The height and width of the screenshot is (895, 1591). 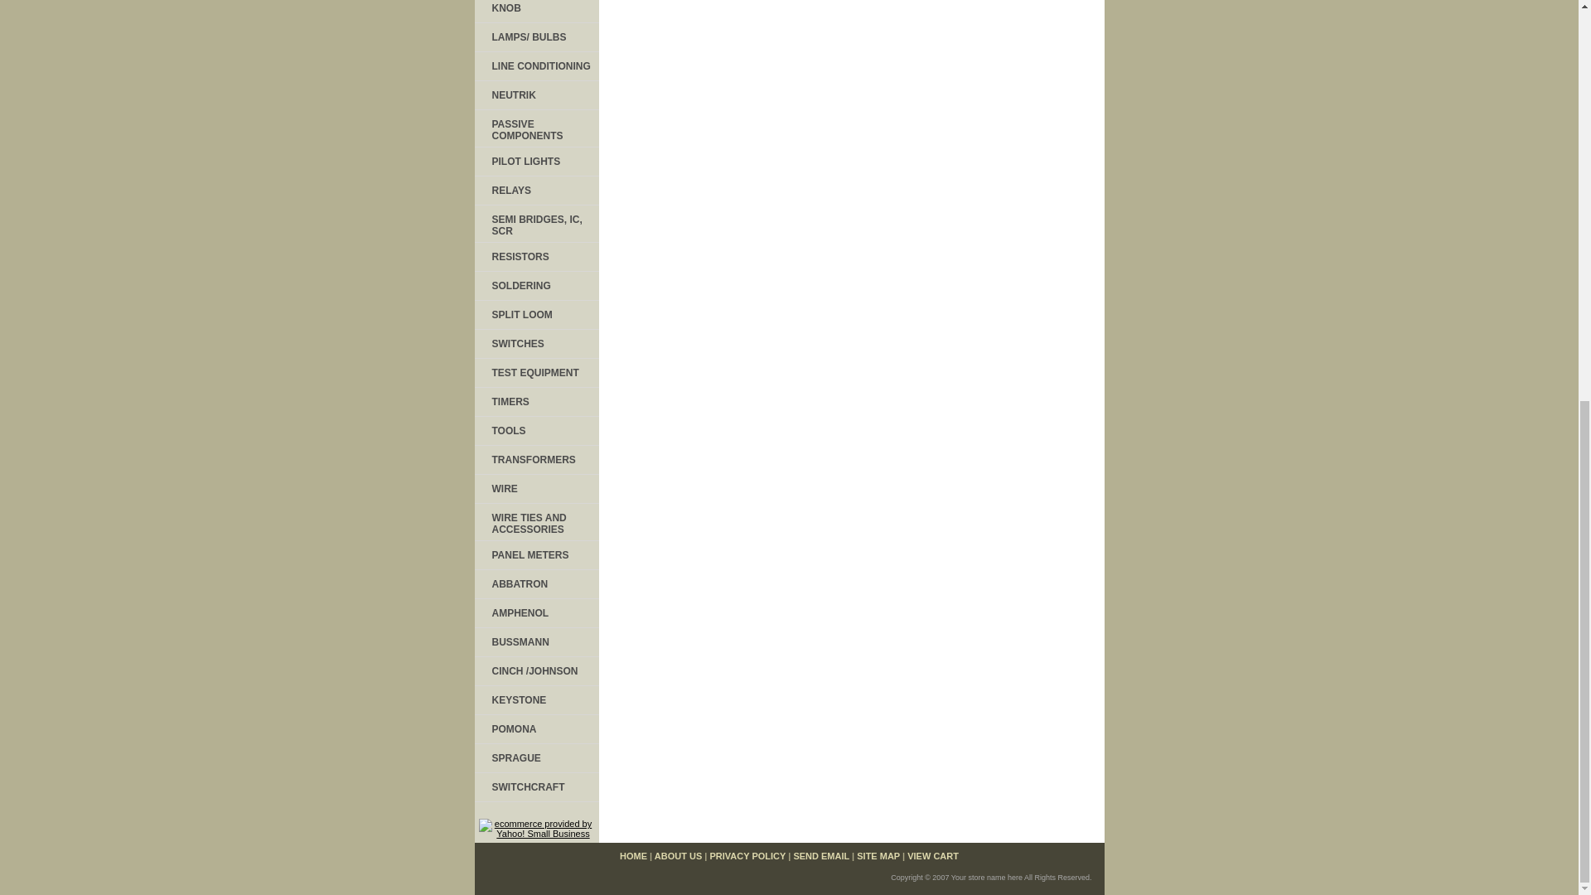 What do you see at coordinates (535, 224) in the screenshot?
I see `SEMI BRIDGES, IC, SCR` at bounding box center [535, 224].